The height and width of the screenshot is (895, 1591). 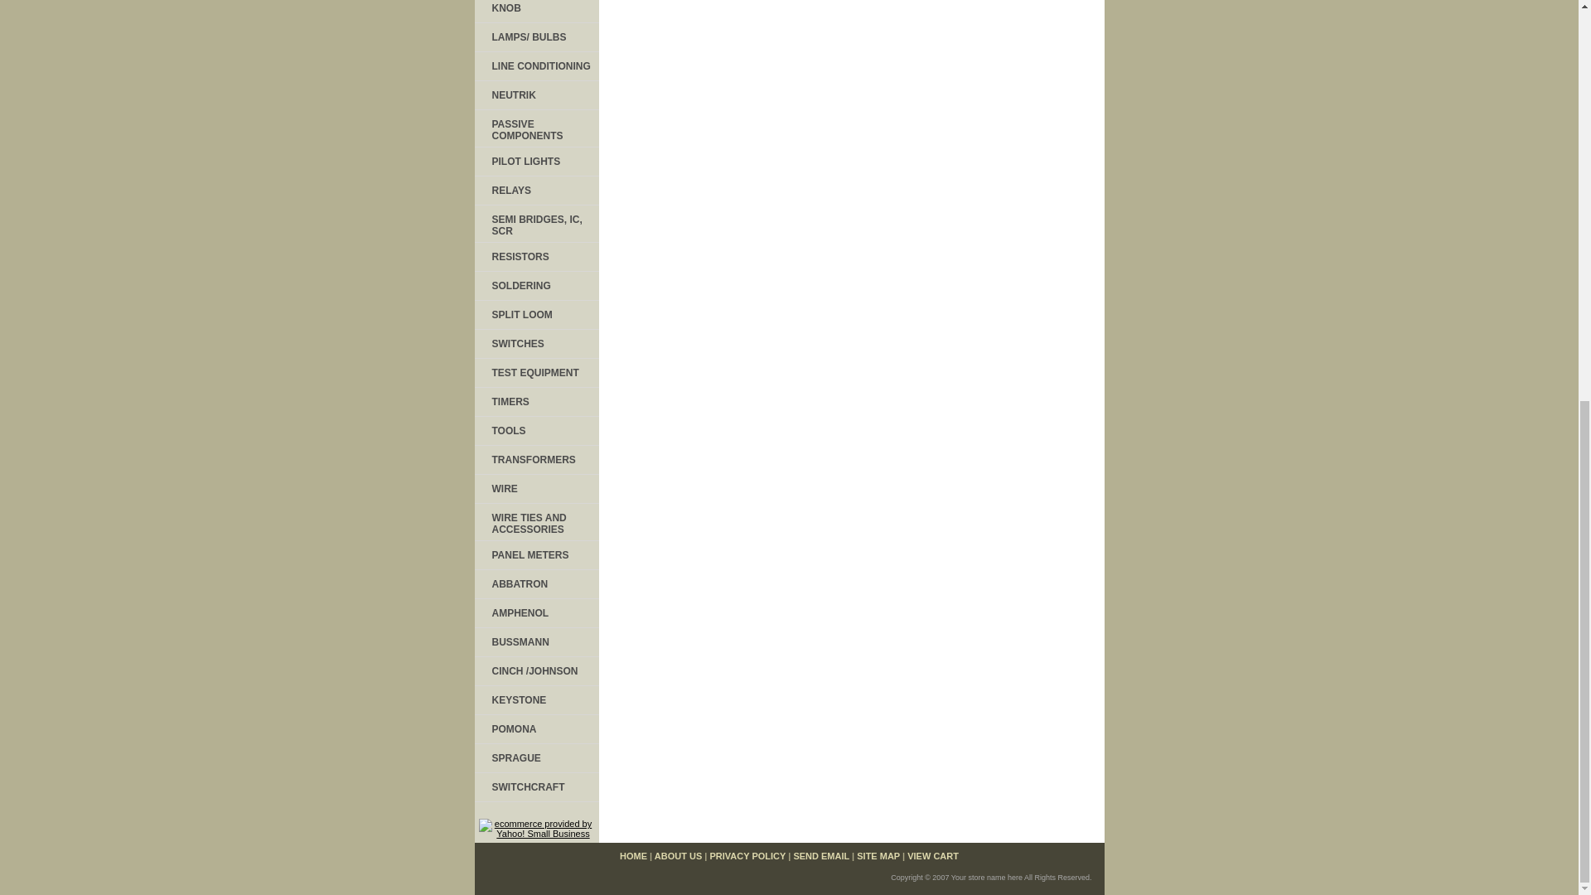 What do you see at coordinates (535, 224) in the screenshot?
I see `SEMI BRIDGES, IC, SCR` at bounding box center [535, 224].